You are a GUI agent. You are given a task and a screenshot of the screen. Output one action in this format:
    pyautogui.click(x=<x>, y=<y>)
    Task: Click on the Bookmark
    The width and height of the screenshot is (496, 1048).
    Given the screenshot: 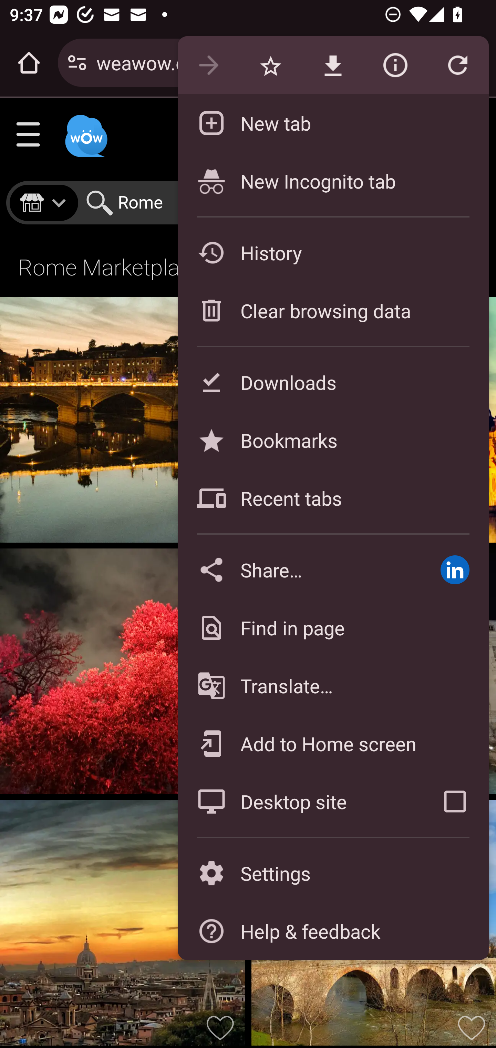 What is the action you would take?
    pyautogui.click(x=270, y=65)
    